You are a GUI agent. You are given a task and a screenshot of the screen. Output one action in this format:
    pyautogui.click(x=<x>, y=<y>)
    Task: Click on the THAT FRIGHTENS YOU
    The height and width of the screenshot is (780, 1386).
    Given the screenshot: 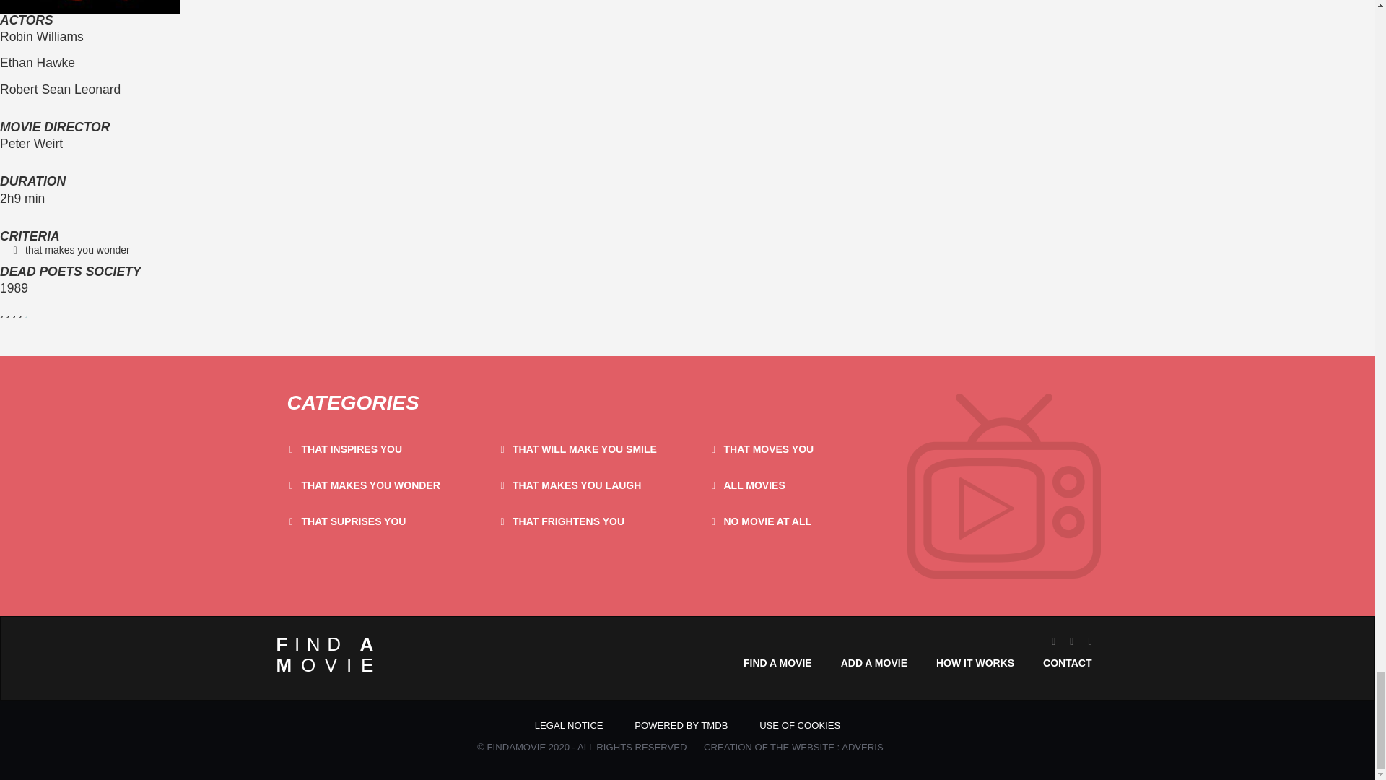 What is the action you would take?
    pyautogui.click(x=569, y=521)
    